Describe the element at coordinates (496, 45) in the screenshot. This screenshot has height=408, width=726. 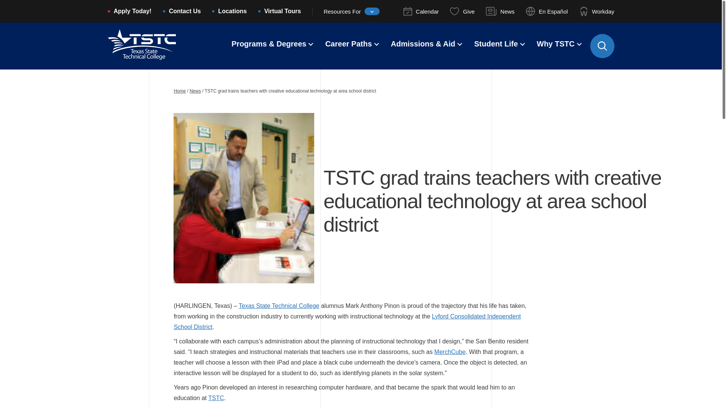
I see `Student Life` at that location.